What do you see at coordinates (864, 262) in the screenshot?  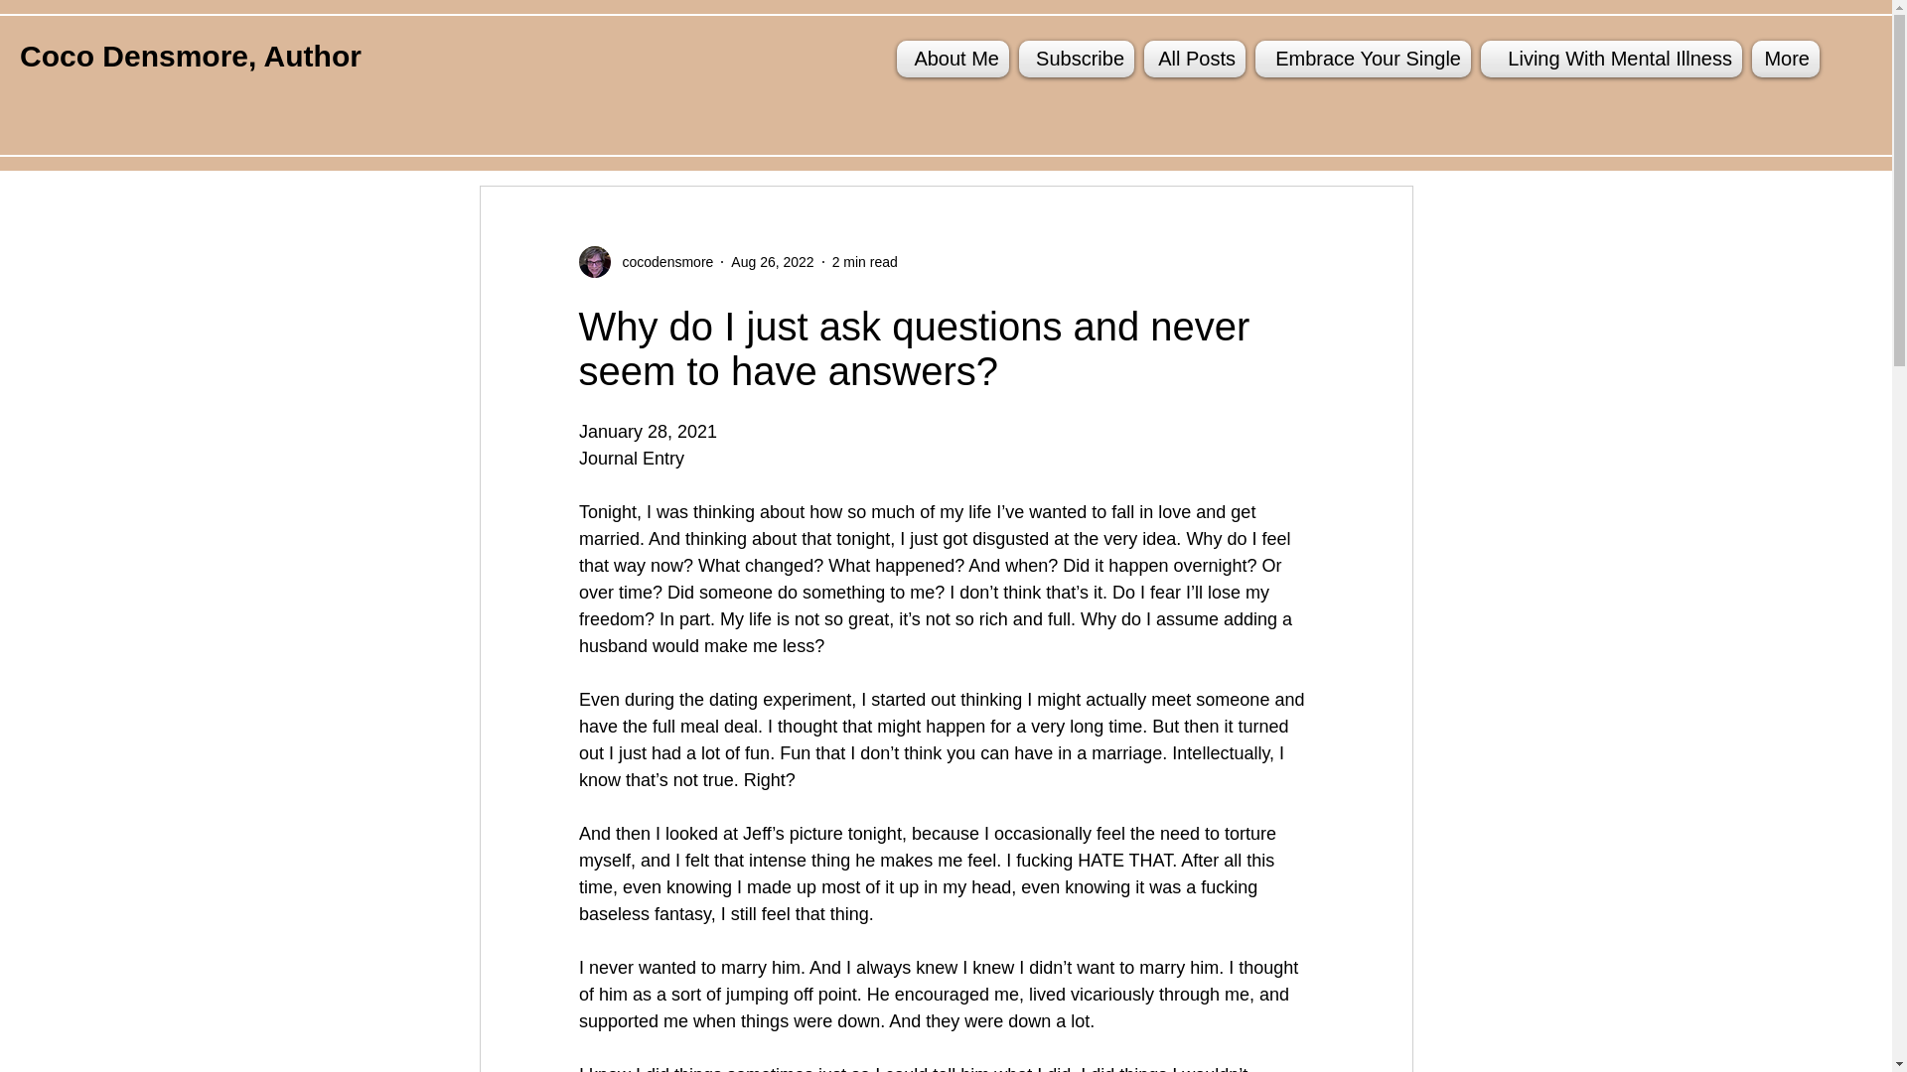 I see `2 min read` at bounding box center [864, 262].